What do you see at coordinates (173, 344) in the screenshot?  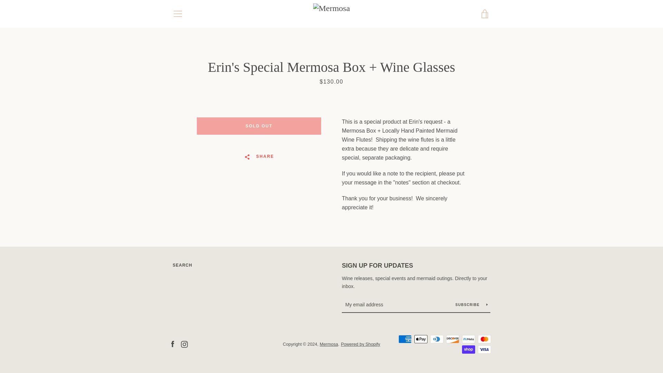 I see `Facebook` at bounding box center [173, 344].